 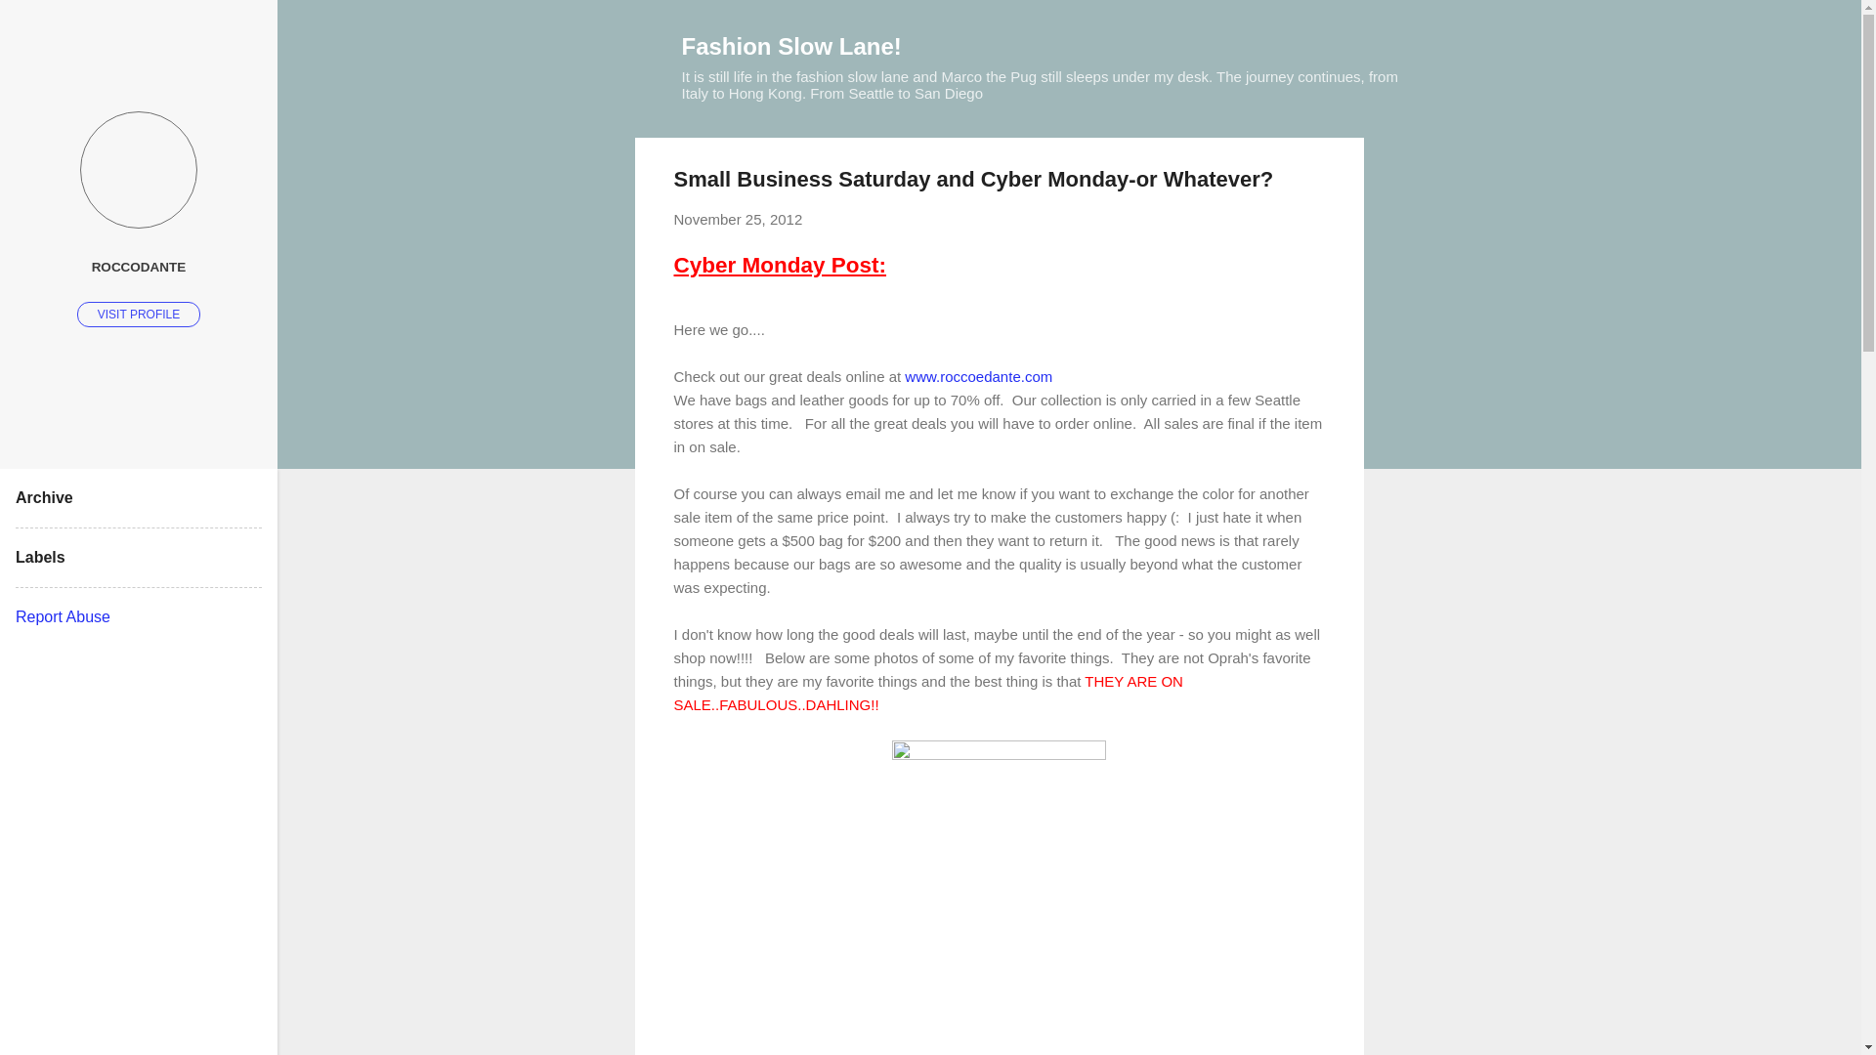 What do you see at coordinates (738, 219) in the screenshot?
I see `permanent link` at bounding box center [738, 219].